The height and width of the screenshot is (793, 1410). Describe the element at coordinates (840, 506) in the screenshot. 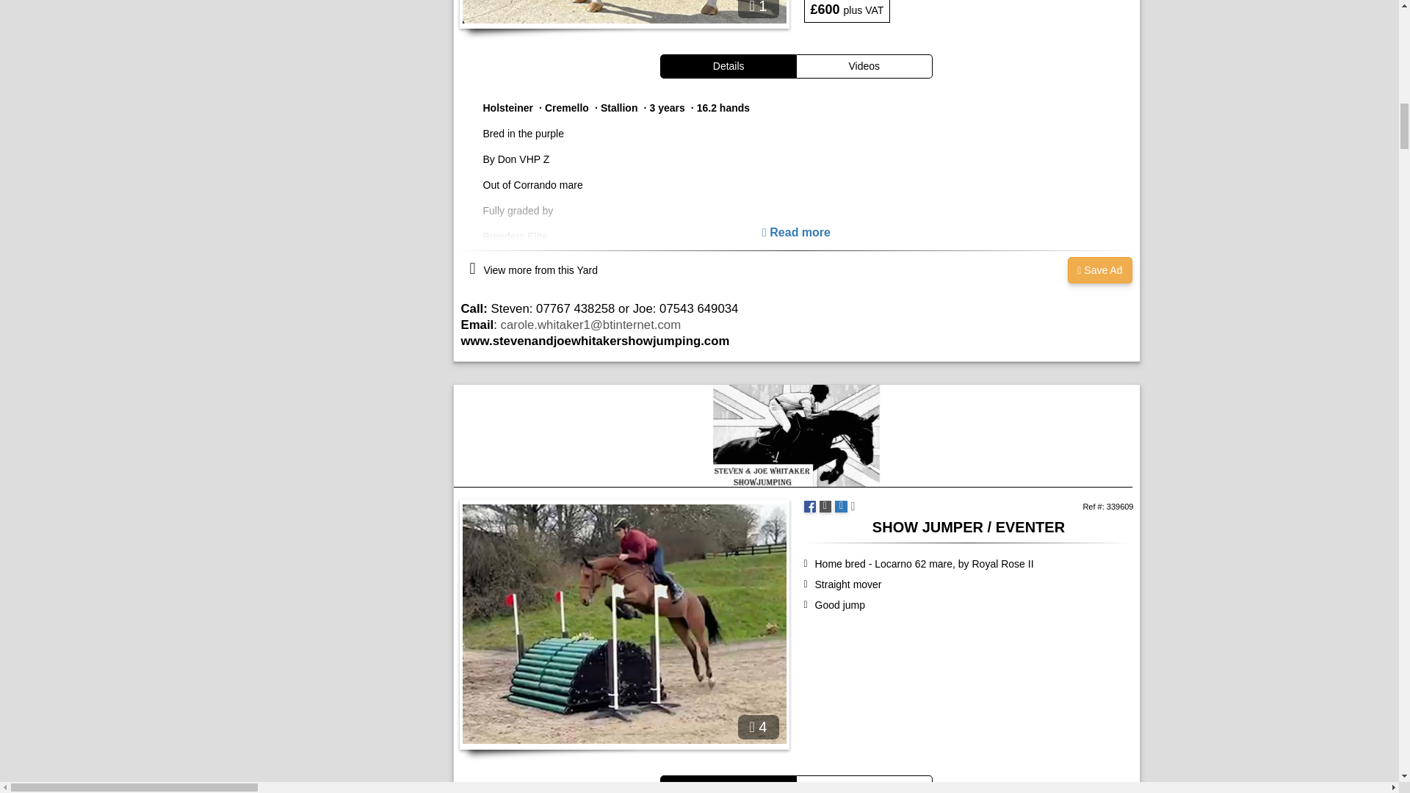

I see `Email a Friend` at that location.